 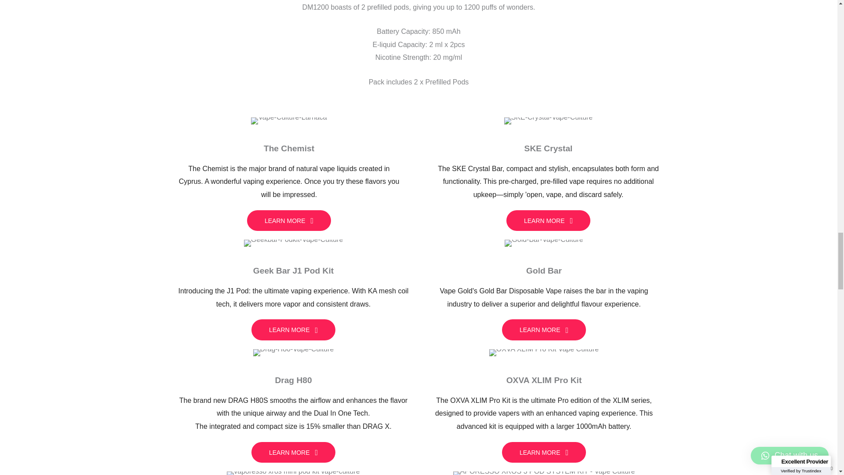 What do you see at coordinates (544, 453) in the screenshot?
I see `LEARN MORE` at bounding box center [544, 453].